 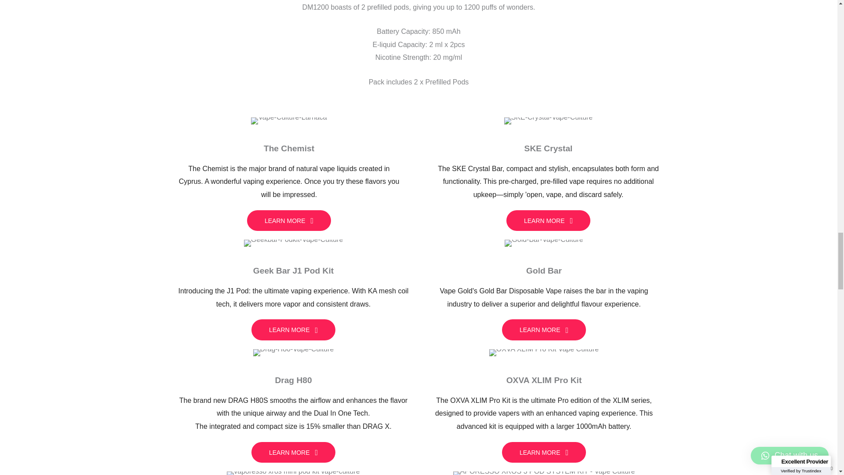 What do you see at coordinates (544, 453) in the screenshot?
I see `LEARN MORE` at bounding box center [544, 453].